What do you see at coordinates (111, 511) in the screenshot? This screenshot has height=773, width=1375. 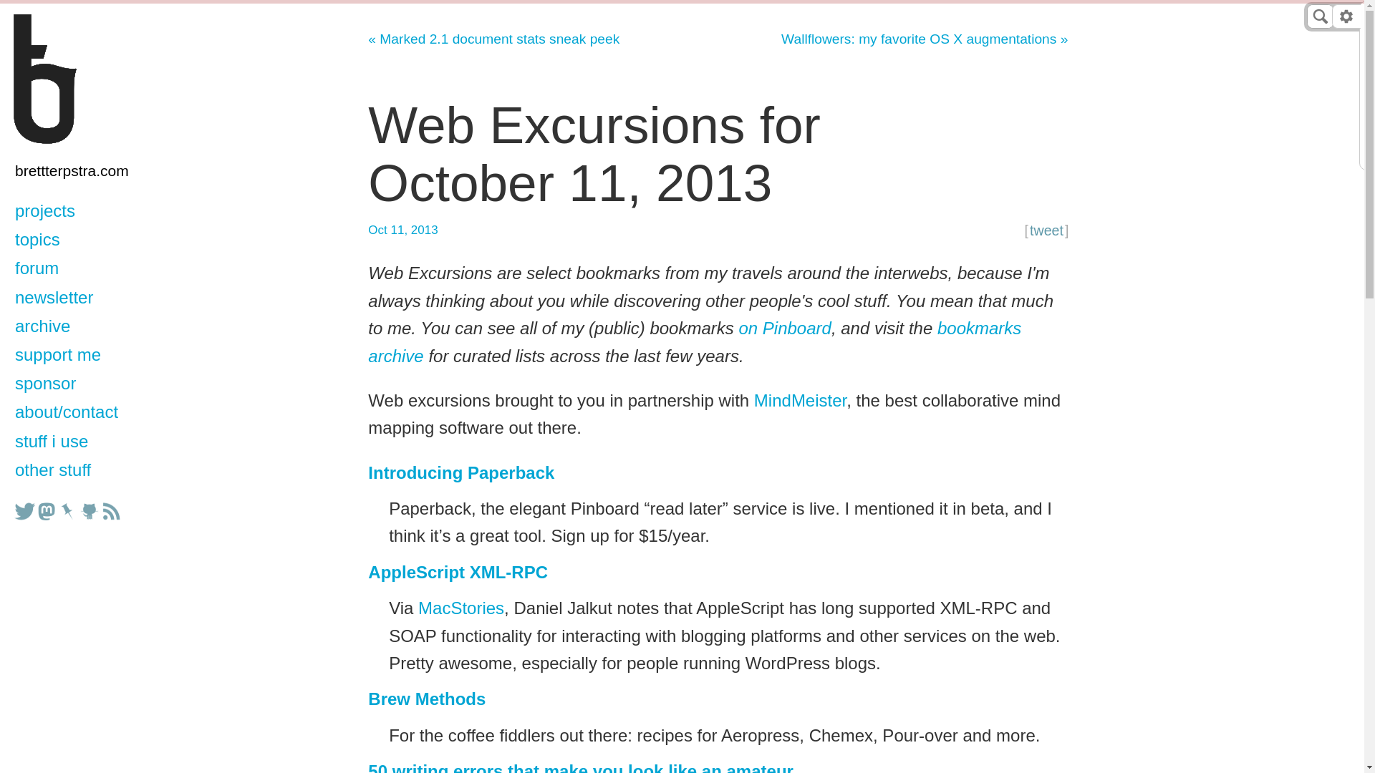 I see `subscribe` at bounding box center [111, 511].